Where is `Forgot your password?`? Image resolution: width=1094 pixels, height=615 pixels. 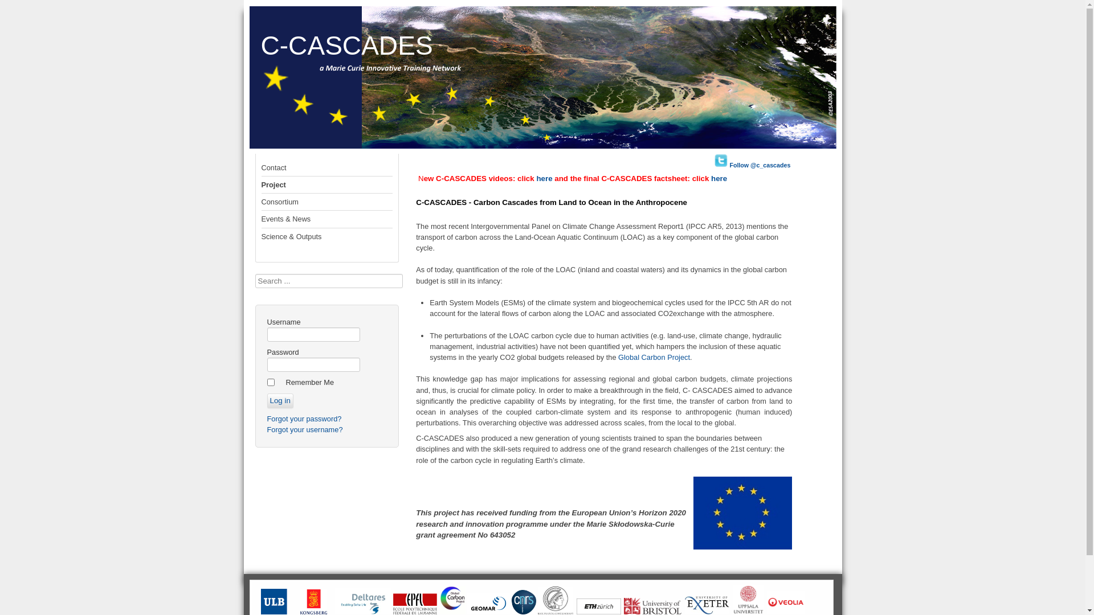 Forgot your password? is located at coordinates (304, 419).